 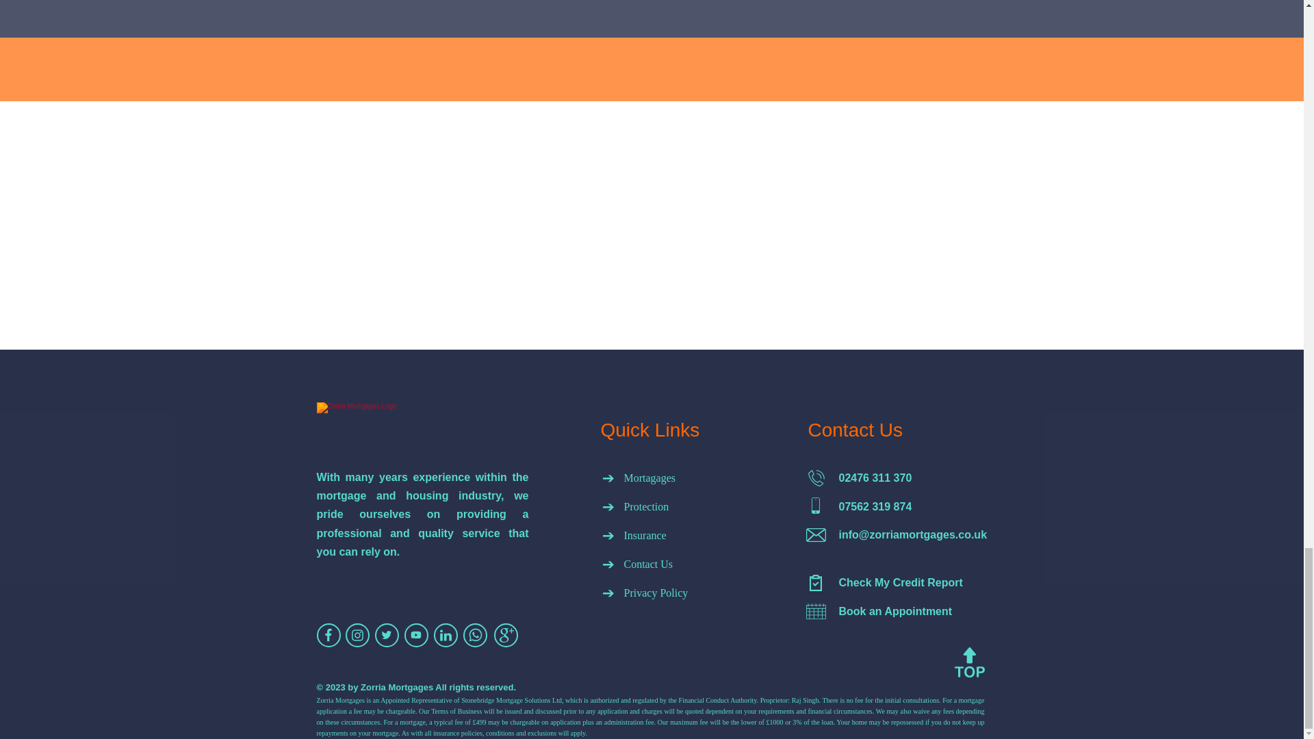 I want to click on Logo.png, so click(x=411, y=430).